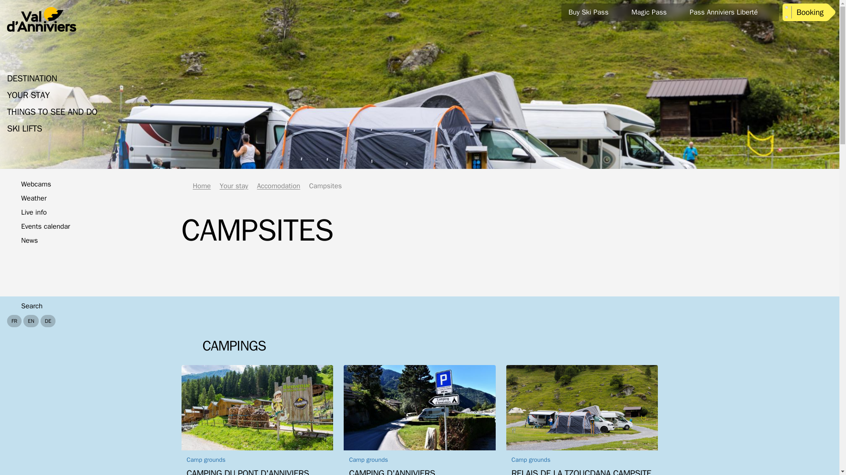 The height and width of the screenshot is (475, 846). I want to click on News, so click(22, 241).